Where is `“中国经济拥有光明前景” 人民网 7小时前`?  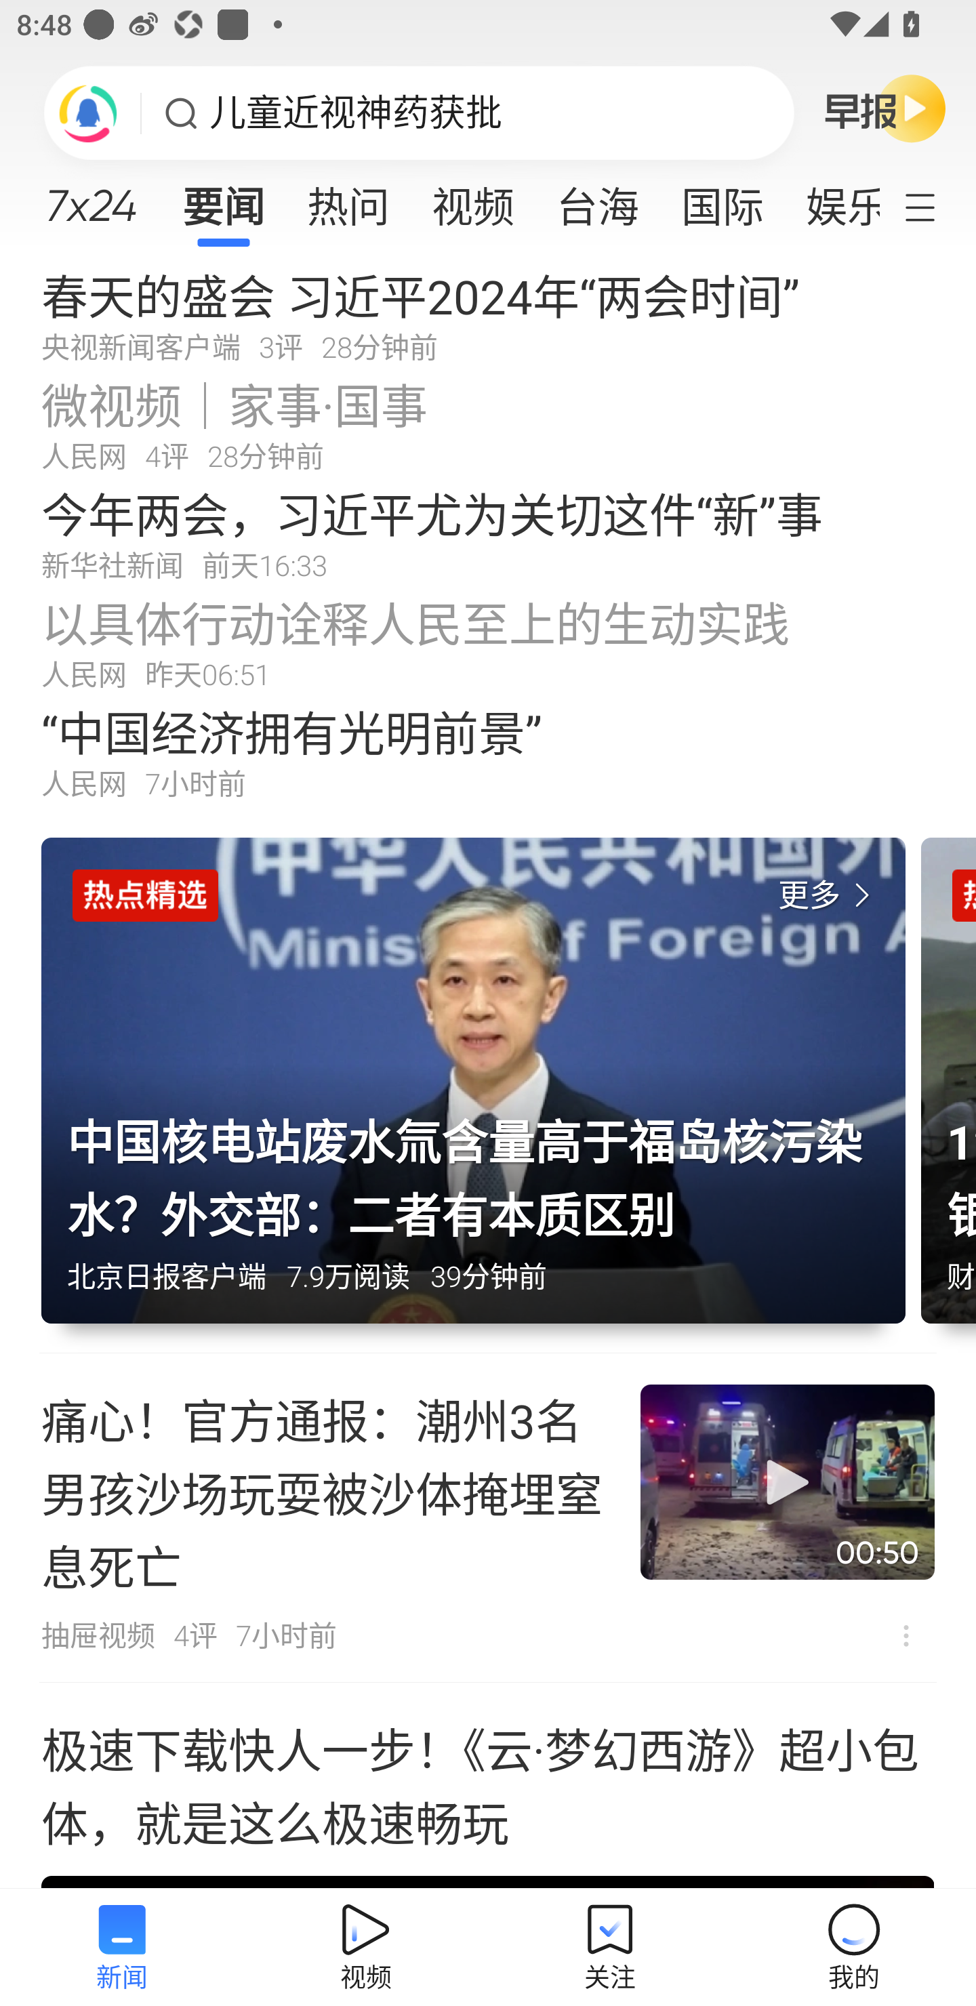 “中国经济拥有光明前景” 人民网 7小时前 is located at coordinates (488, 752).